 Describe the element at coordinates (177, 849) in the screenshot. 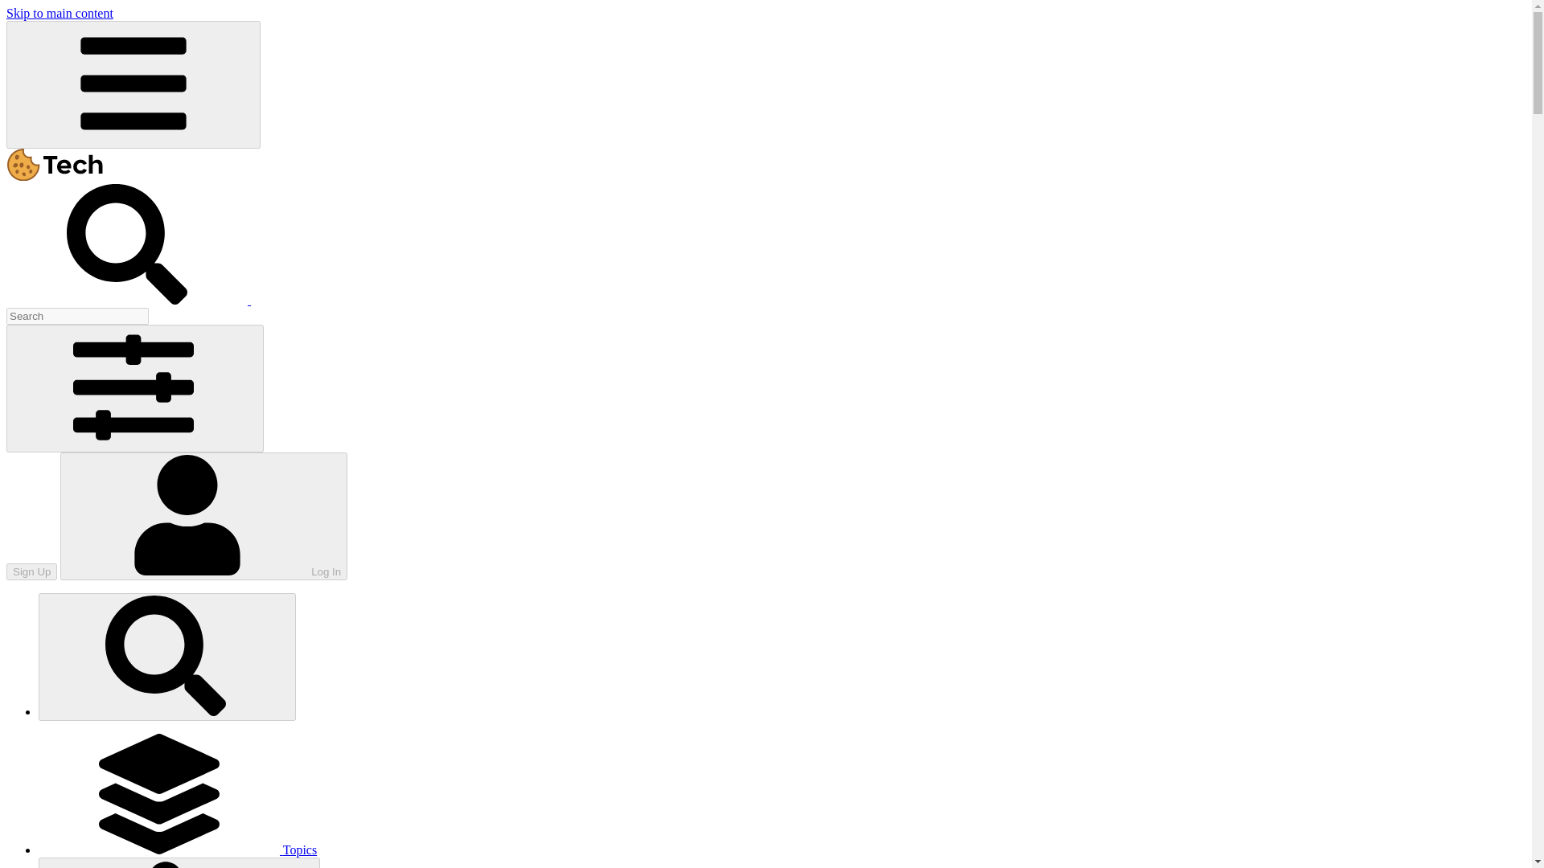

I see `Topics` at that location.